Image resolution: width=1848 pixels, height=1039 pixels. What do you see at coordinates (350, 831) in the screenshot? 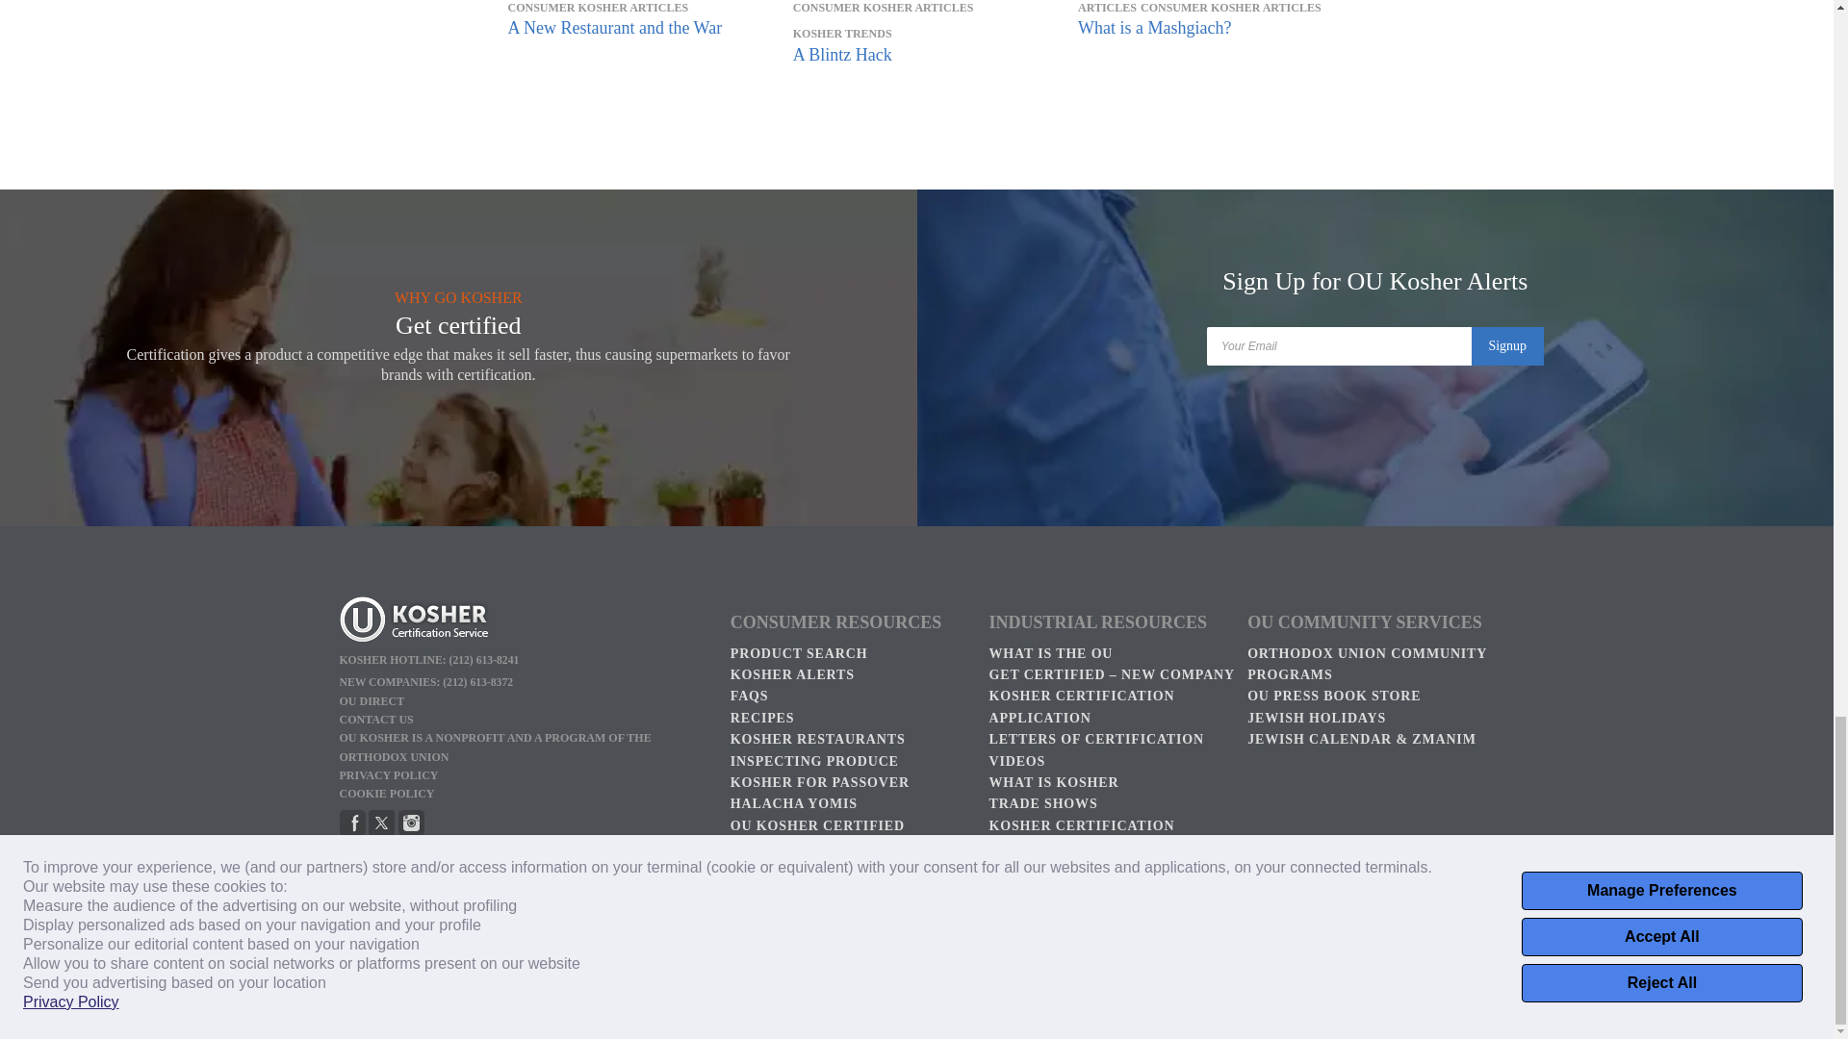
I see `OU Kosher` at bounding box center [350, 831].